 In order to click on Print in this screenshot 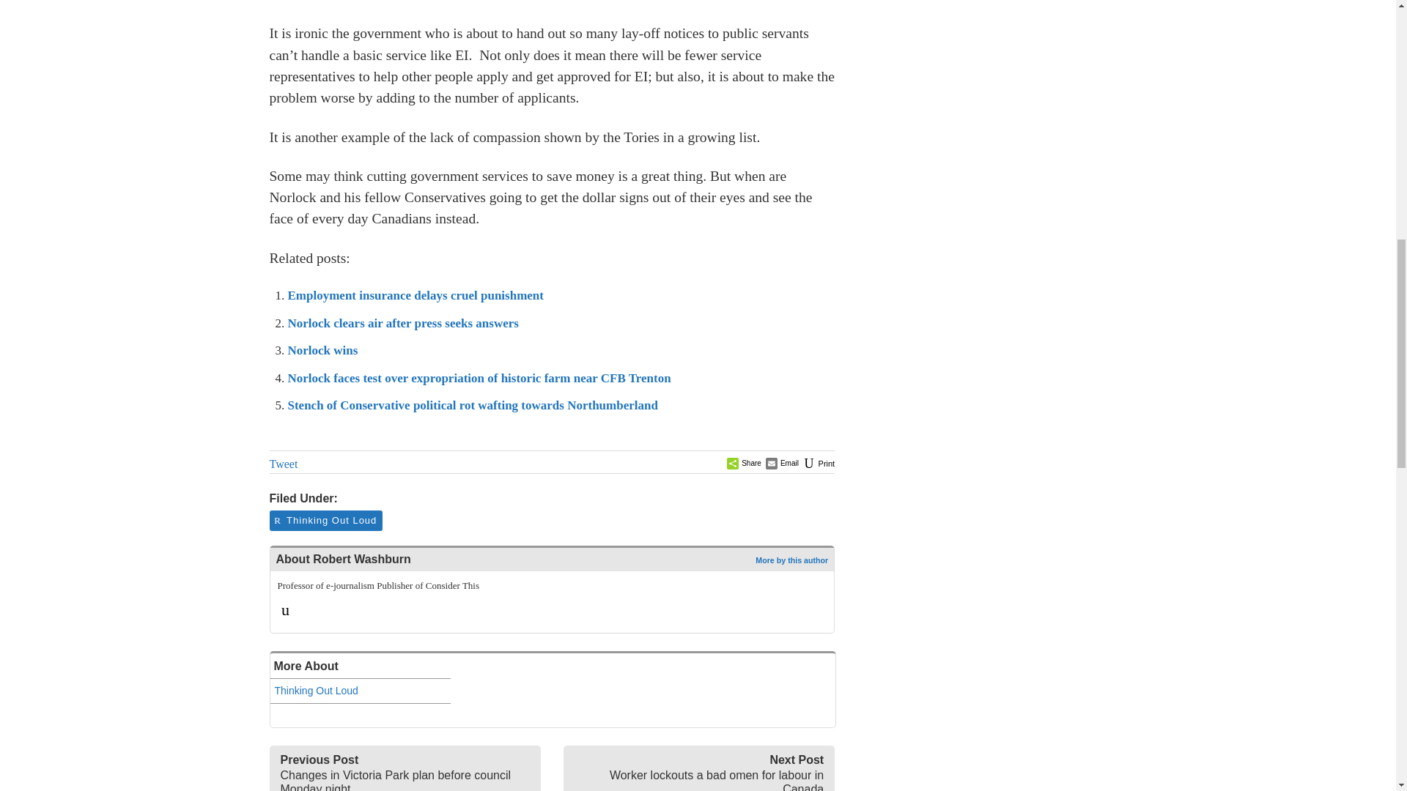, I will do `click(817, 464)`.